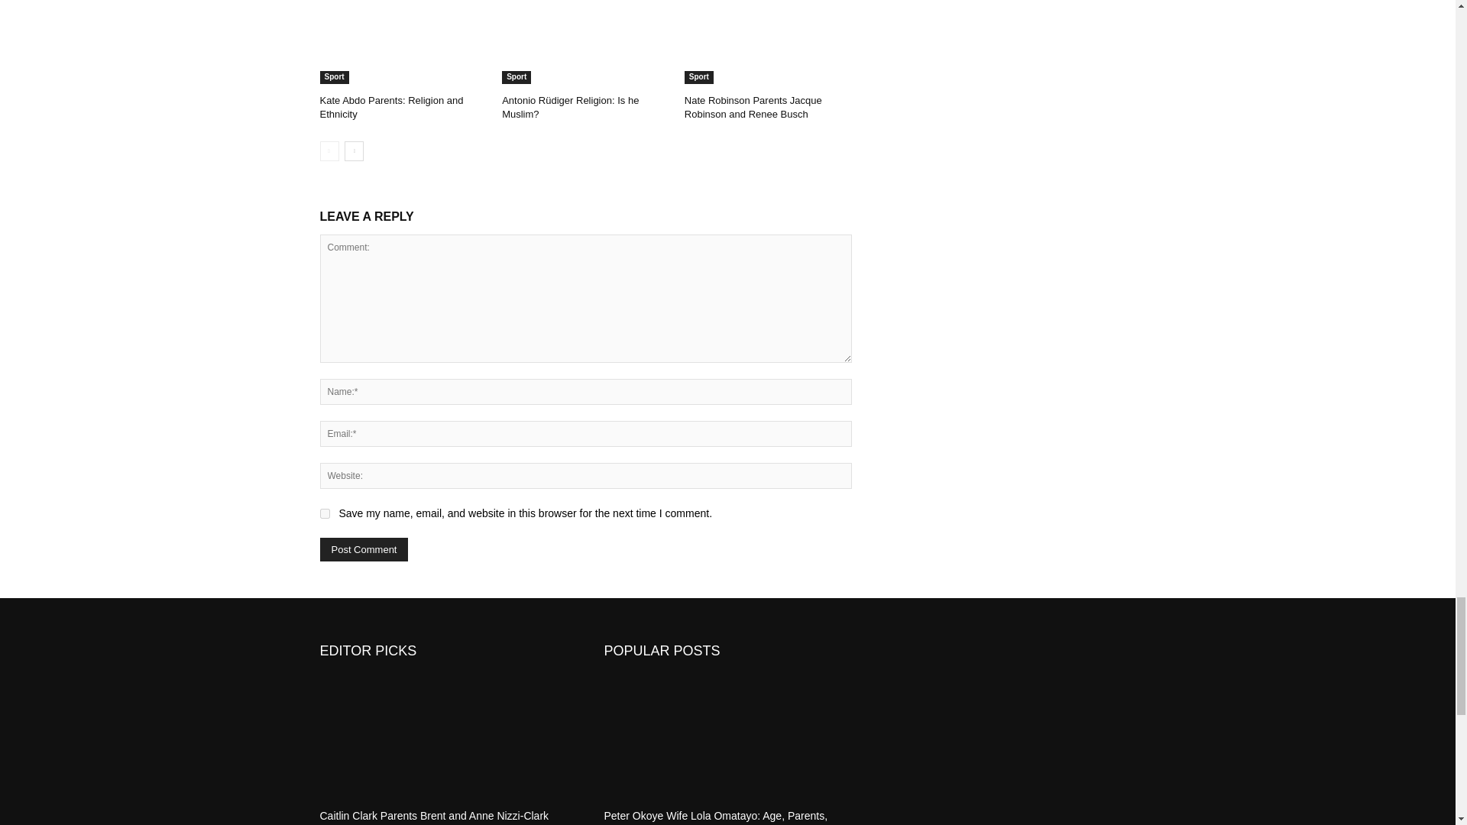 The width and height of the screenshot is (1467, 825). What do you see at coordinates (324, 513) in the screenshot?
I see `yes` at bounding box center [324, 513].